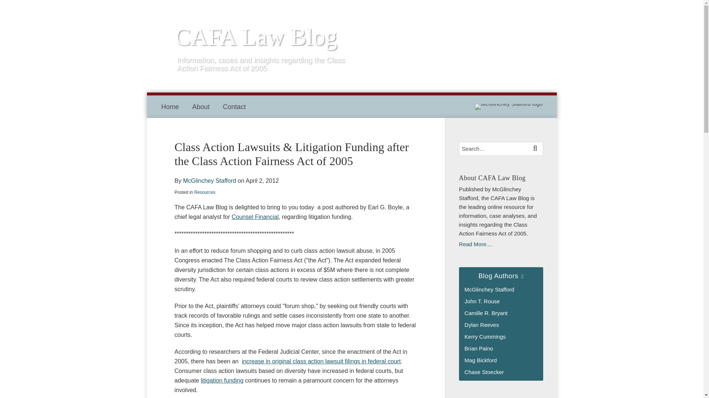 This screenshot has width=709, height=398. Describe the element at coordinates (486, 313) in the screenshot. I see `Camille R. Bryant` at that location.